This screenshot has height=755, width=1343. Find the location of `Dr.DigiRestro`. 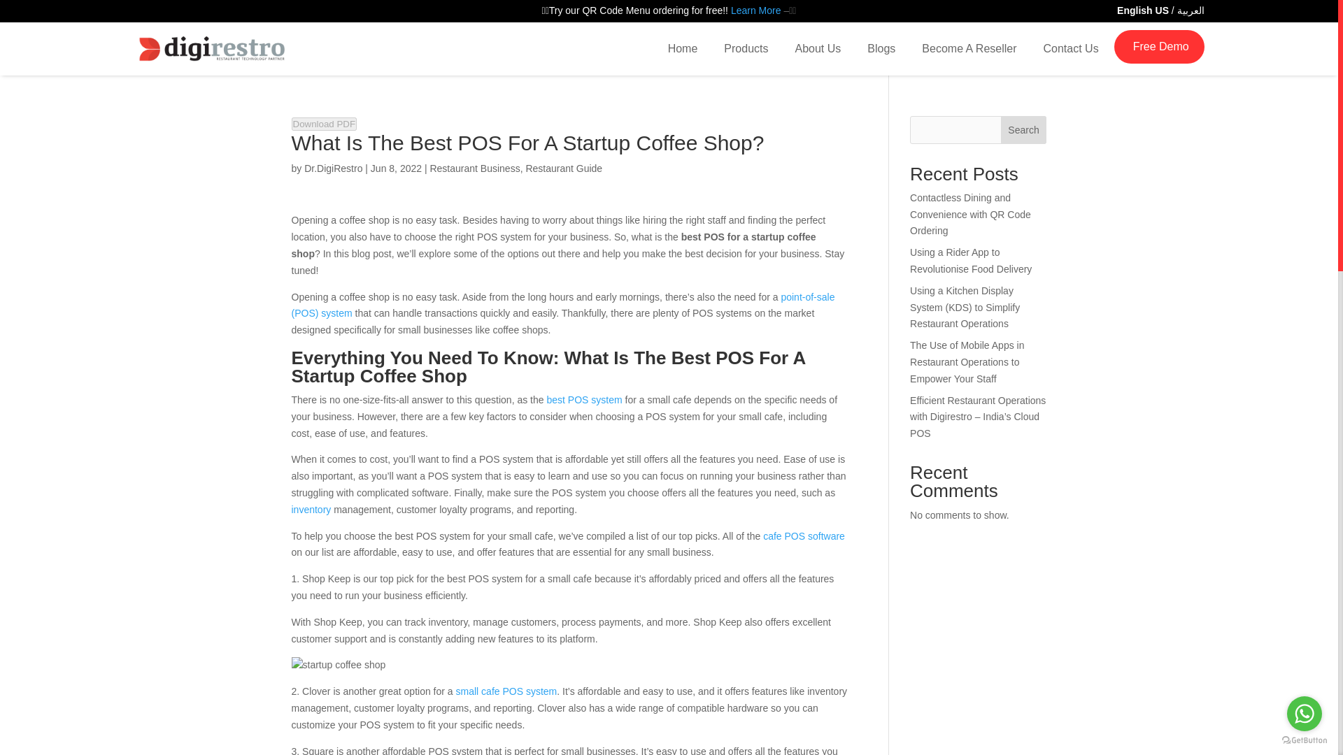

Dr.DigiRestro is located at coordinates (333, 169).